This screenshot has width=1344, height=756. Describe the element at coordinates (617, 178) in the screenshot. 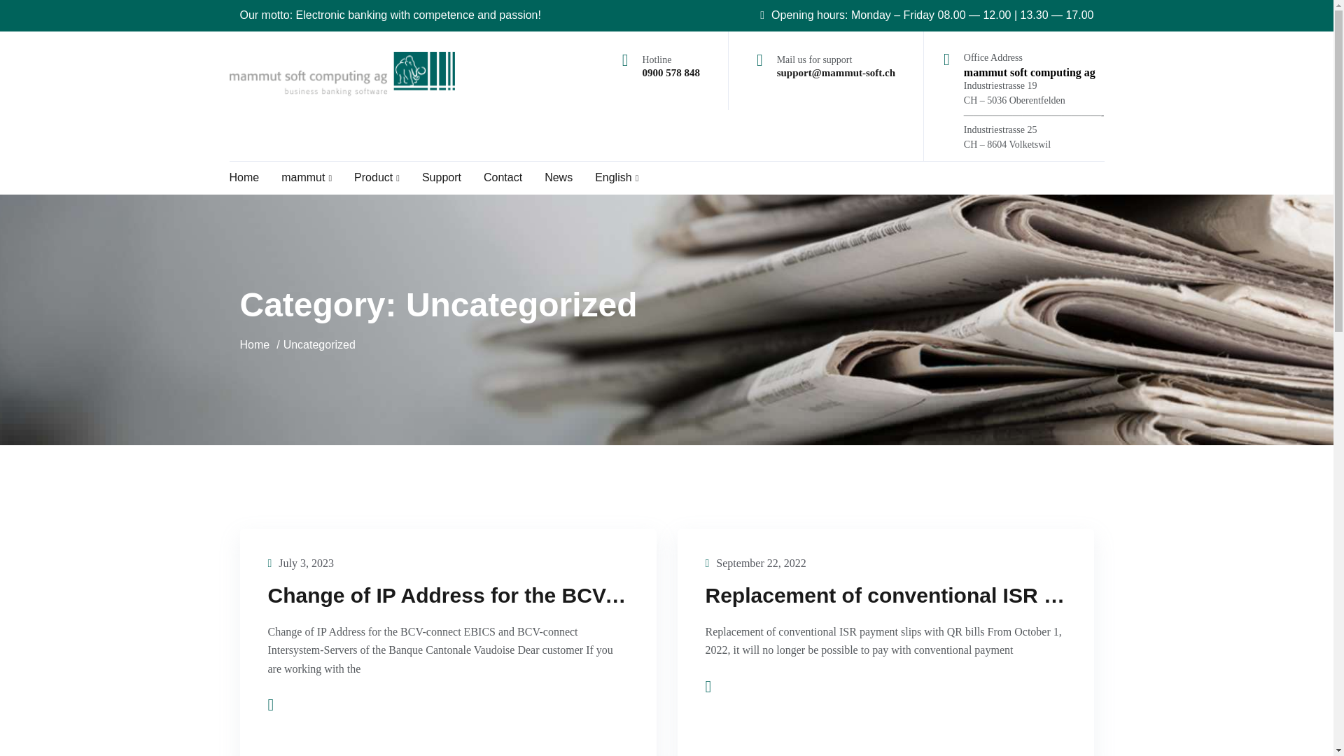

I see `English` at that location.